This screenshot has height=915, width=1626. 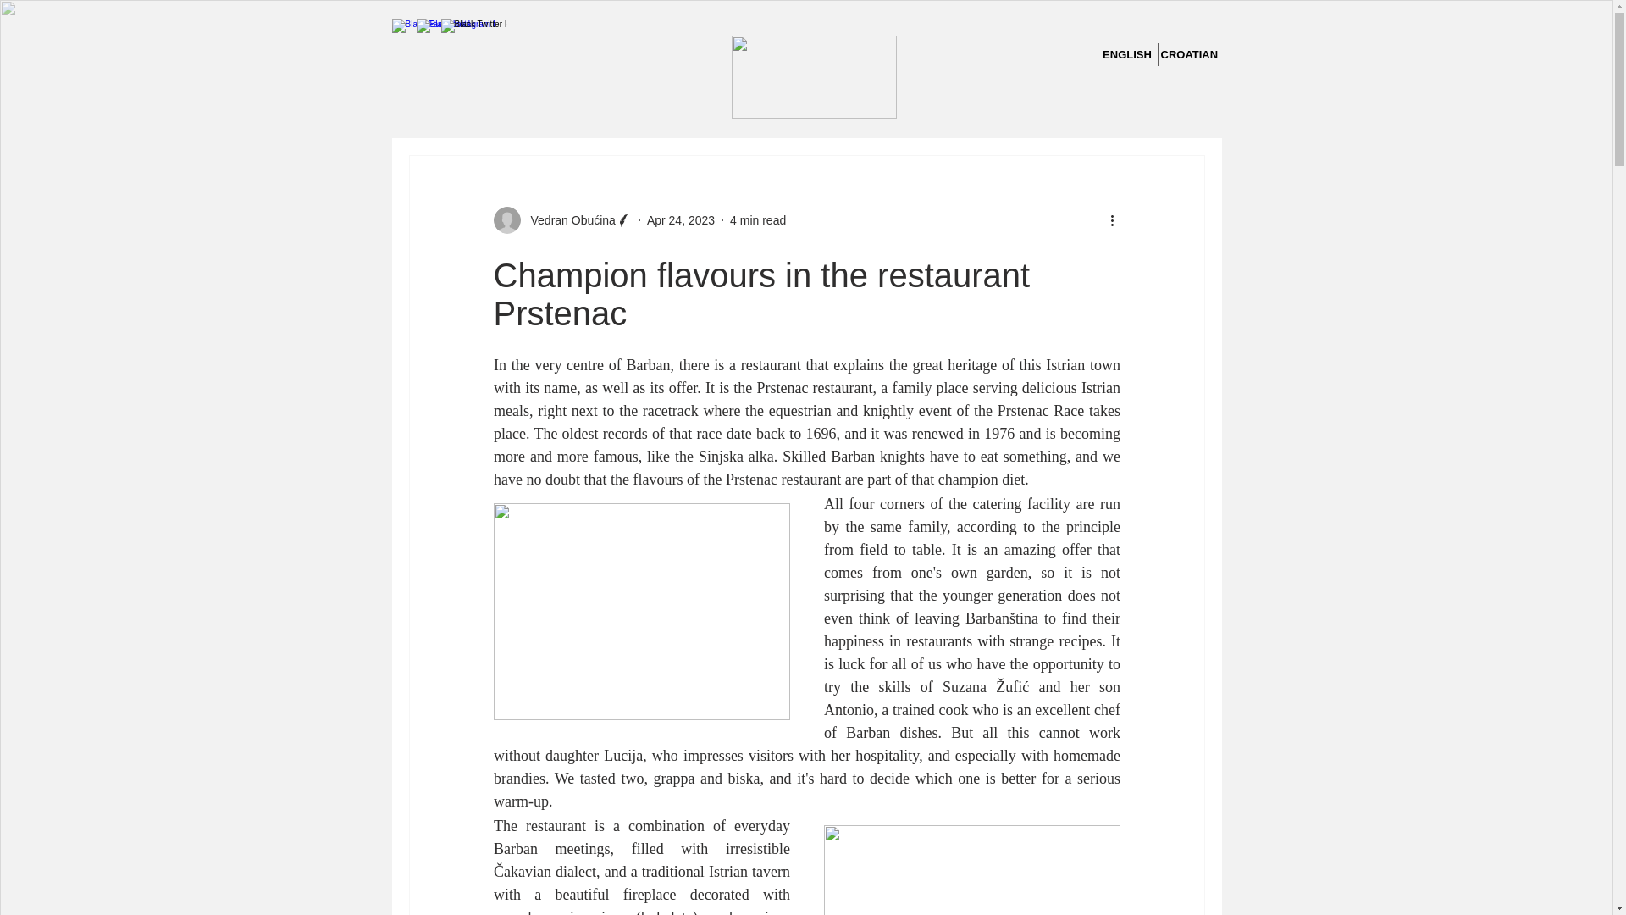 I want to click on CROATIAN, so click(x=1189, y=55).